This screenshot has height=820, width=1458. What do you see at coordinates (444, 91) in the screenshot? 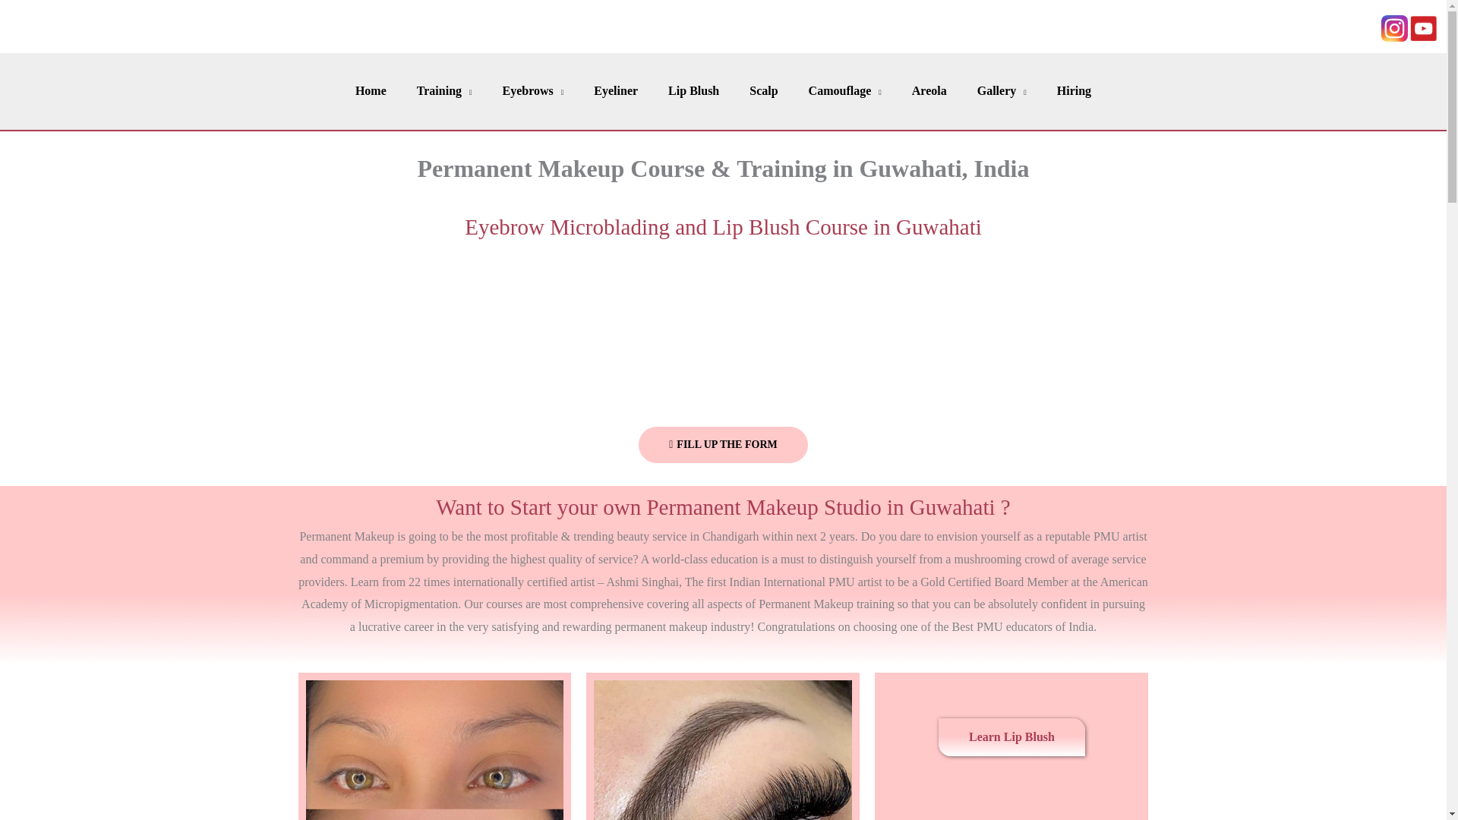
I see `Training` at bounding box center [444, 91].